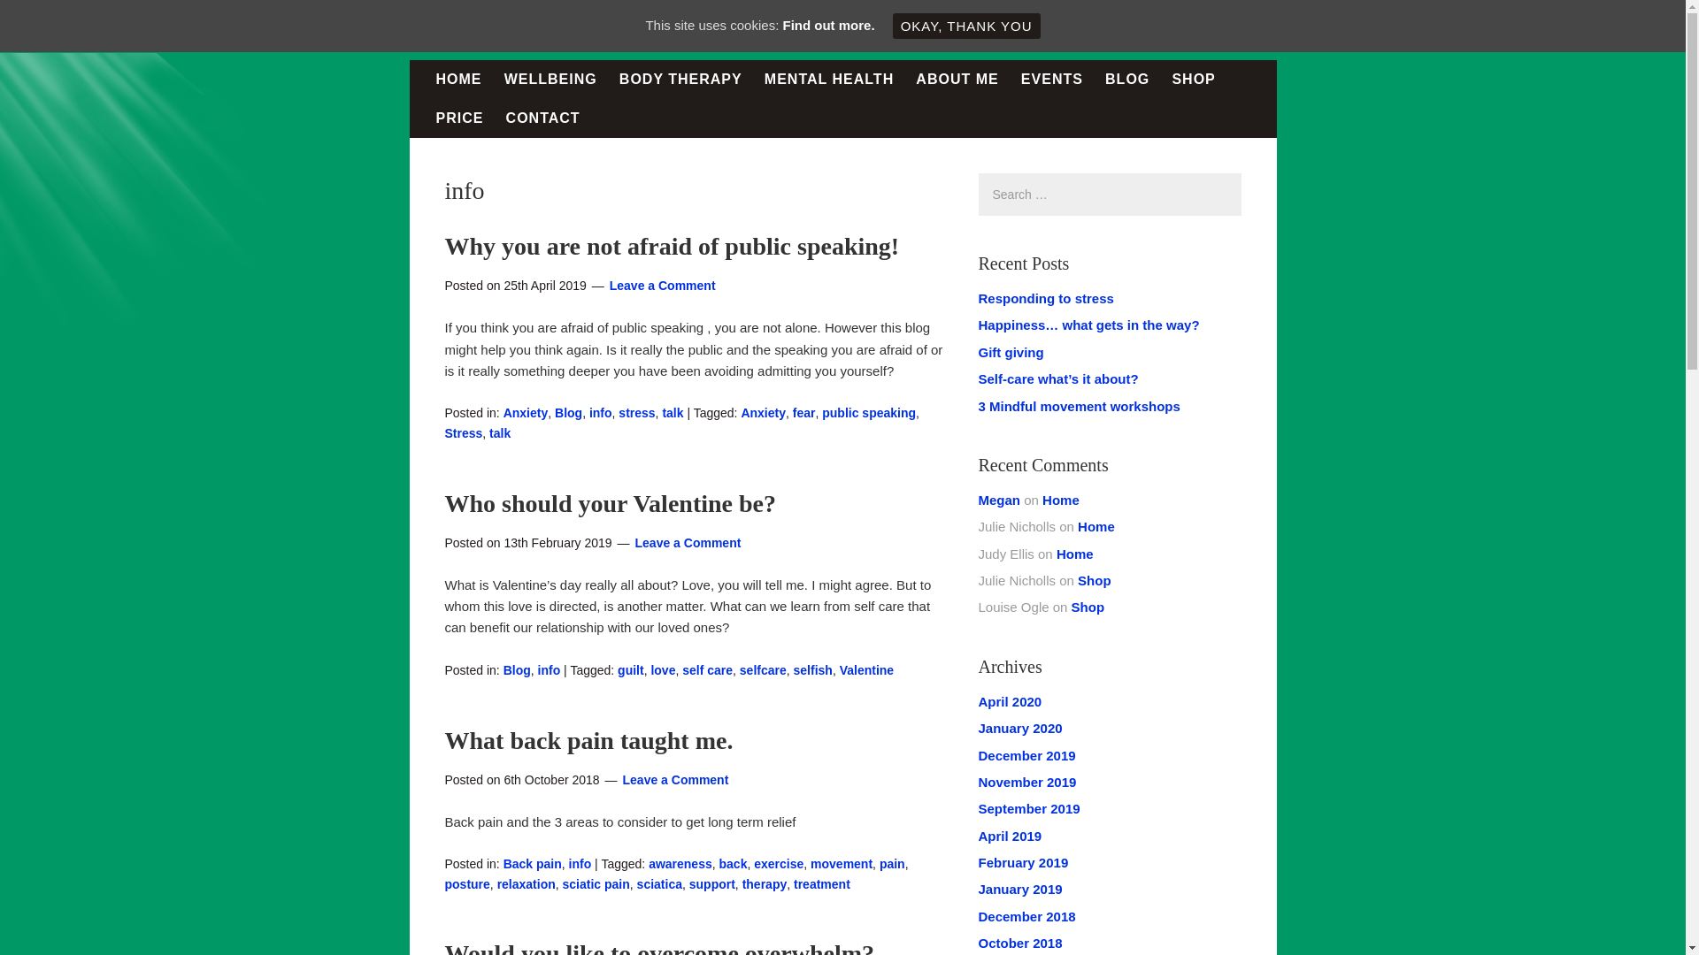 The width and height of the screenshot is (1699, 955). I want to click on Who should your Valentine be?, so click(610, 504).